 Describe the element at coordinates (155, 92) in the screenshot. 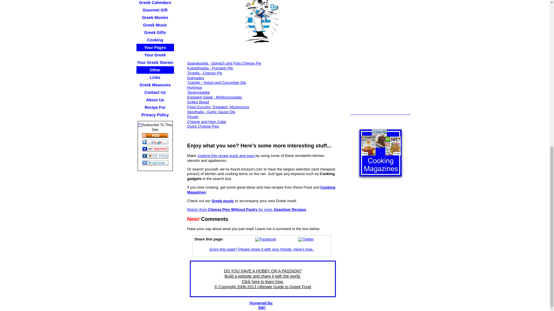

I see `Contact Us` at that location.